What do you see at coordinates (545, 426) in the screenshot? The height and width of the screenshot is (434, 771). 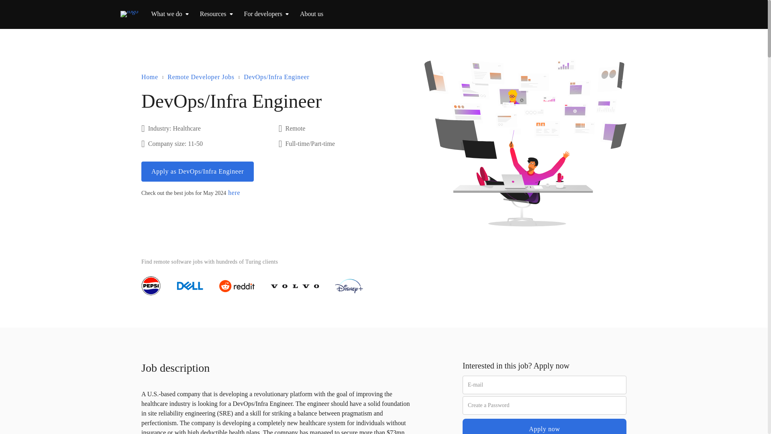 I see `Apply now` at bounding box center [545, 426].